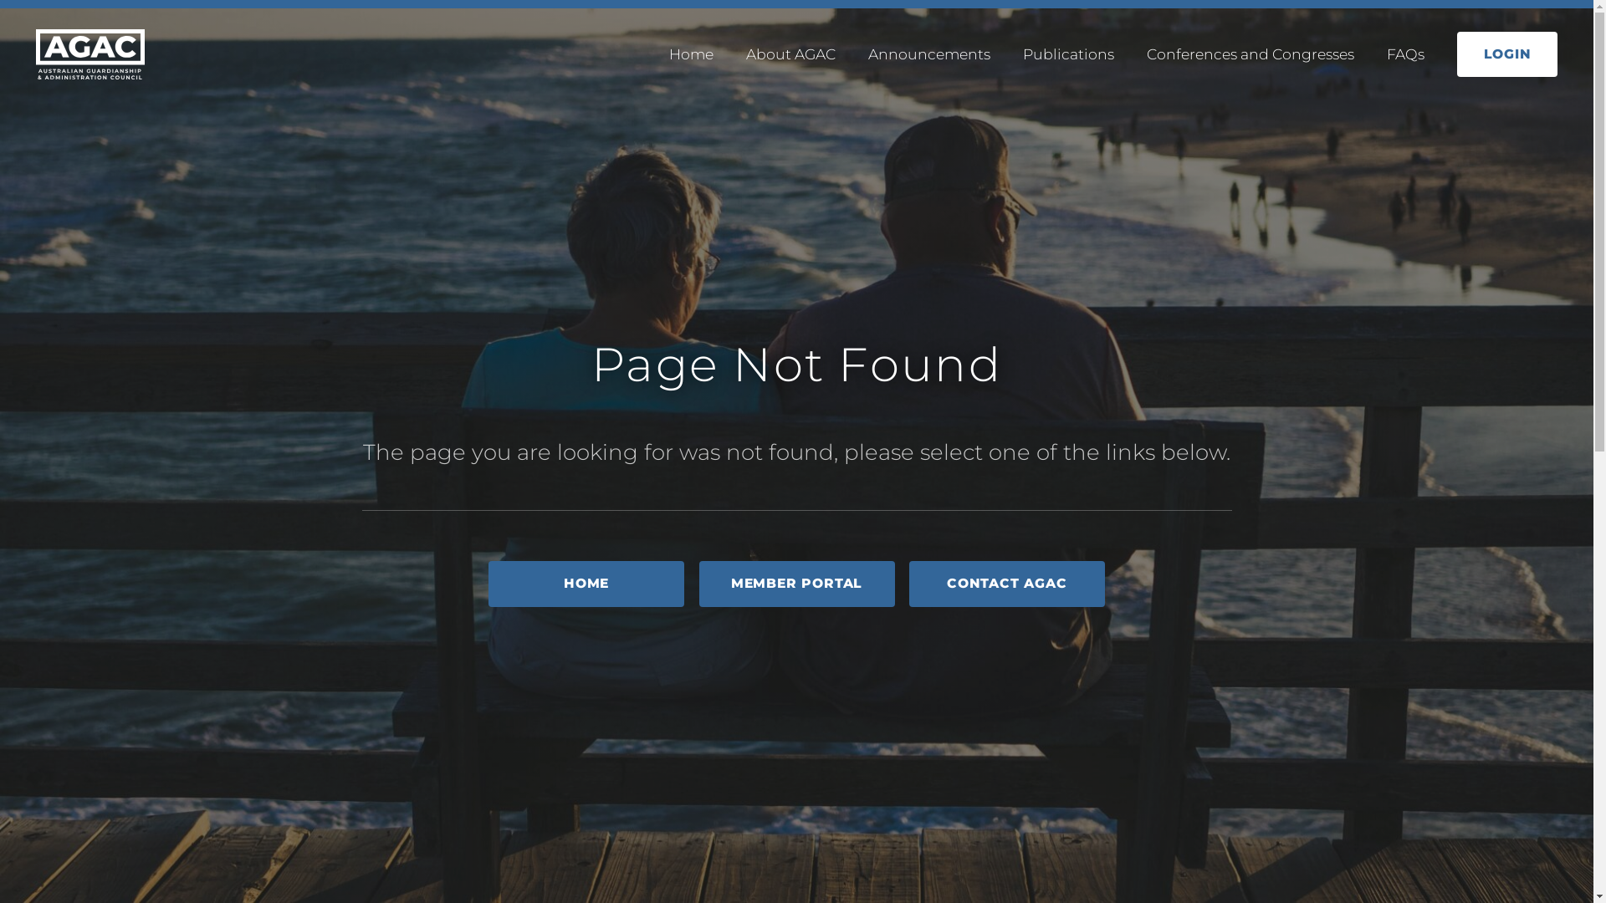  Describe the element at coordinates (90, 55) in the screenshot. I see `Australian` at that location.